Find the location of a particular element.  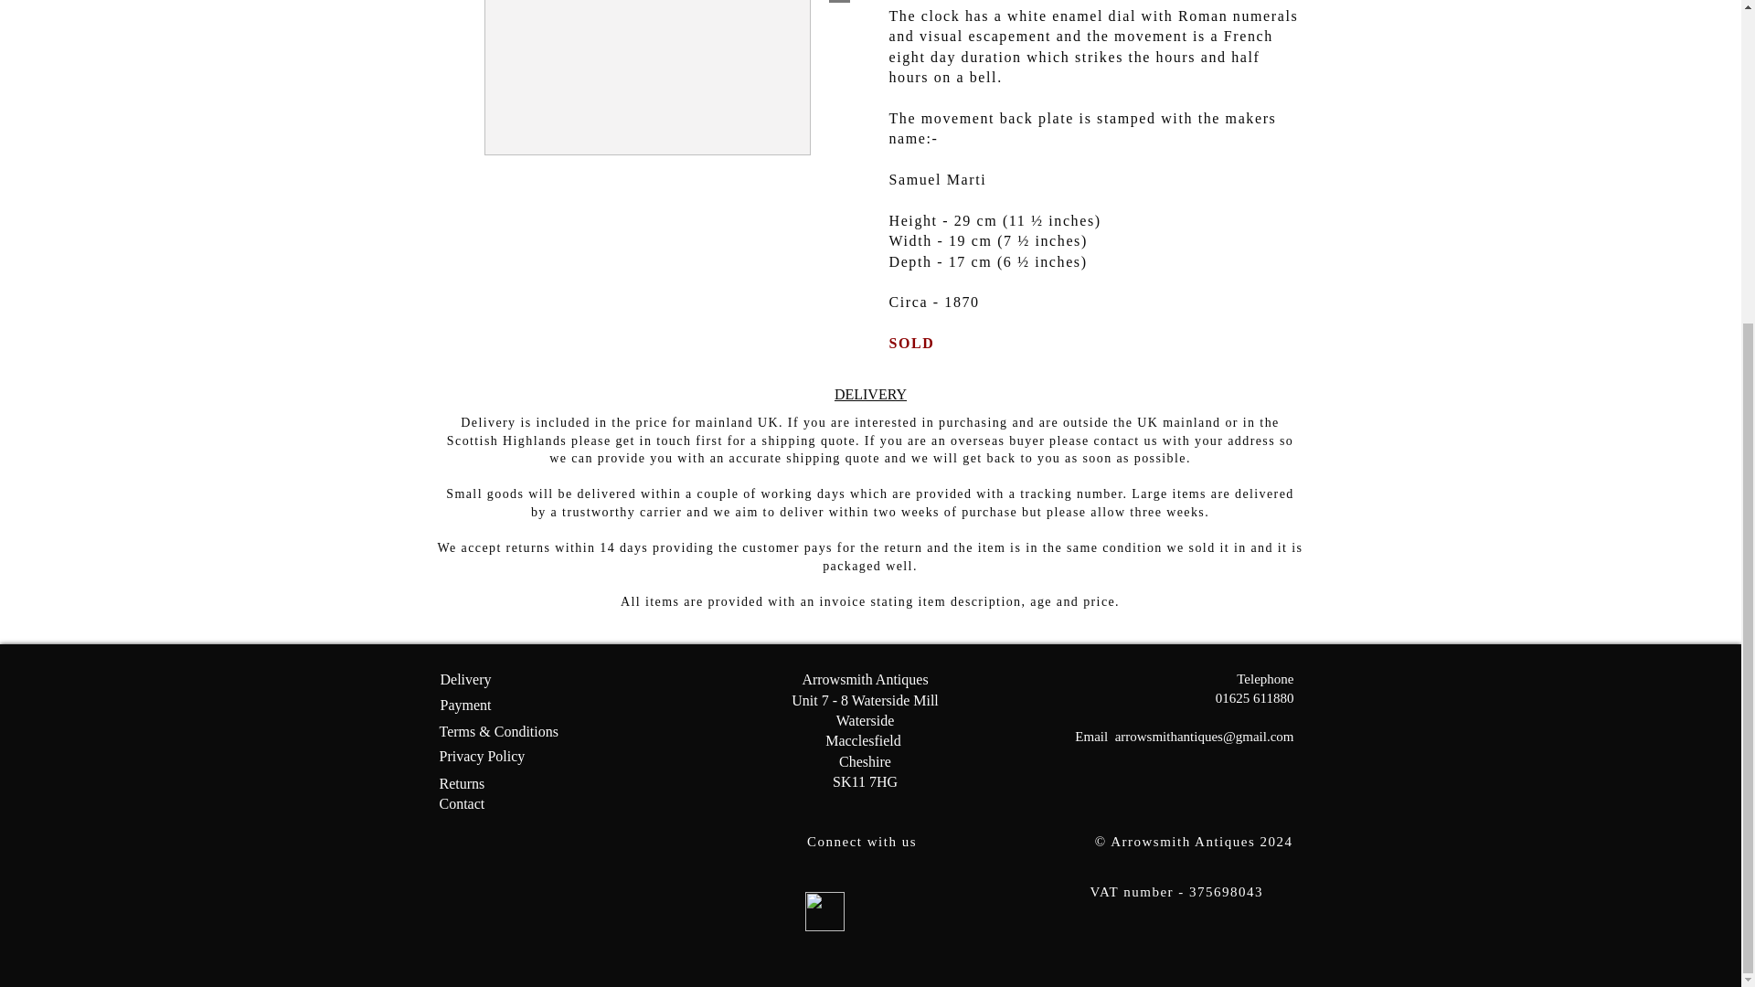

DELIVERY is located at coordinates (870, 394).